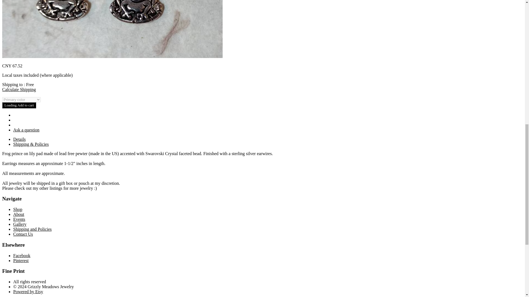  Describe the element at coordinates (21, 260) in the screenshot. I see `Pinterest` at that location.